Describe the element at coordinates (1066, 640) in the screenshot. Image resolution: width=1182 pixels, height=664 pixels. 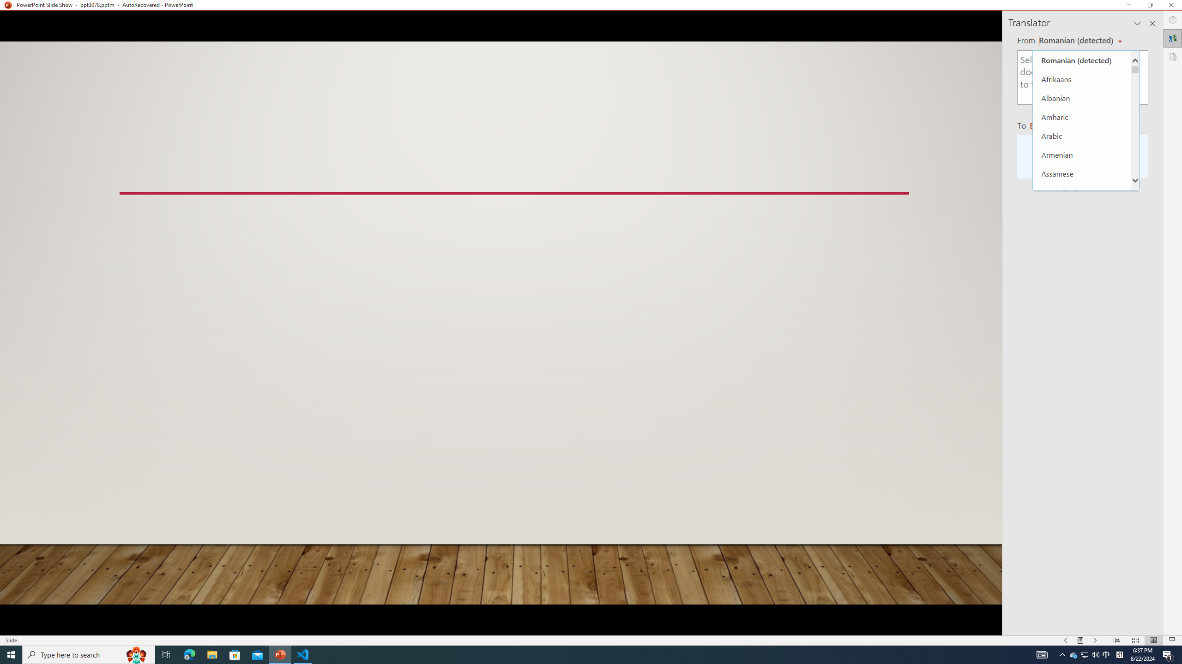
I see `Slide Show Previous On` at that location.